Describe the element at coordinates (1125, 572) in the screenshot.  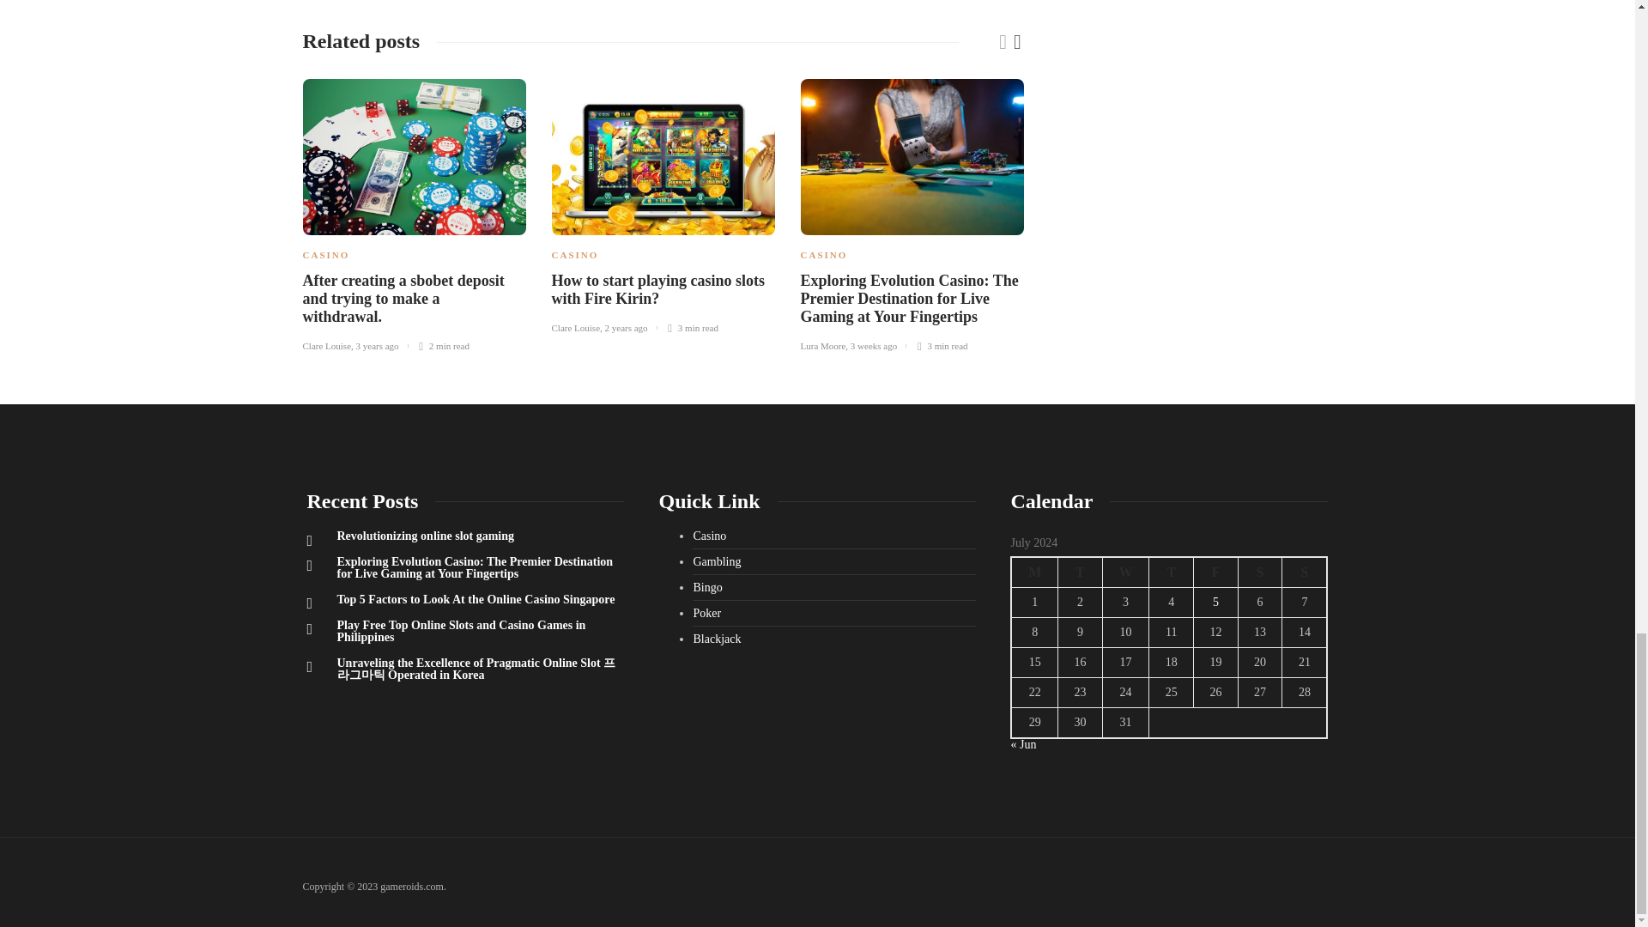
I see `Wednesday` at that location.